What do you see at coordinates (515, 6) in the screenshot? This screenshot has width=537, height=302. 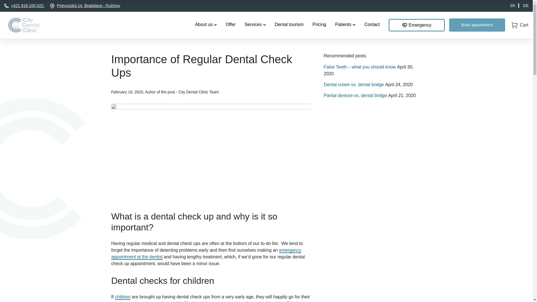 I see `SK` at bounding box center [515, 6].